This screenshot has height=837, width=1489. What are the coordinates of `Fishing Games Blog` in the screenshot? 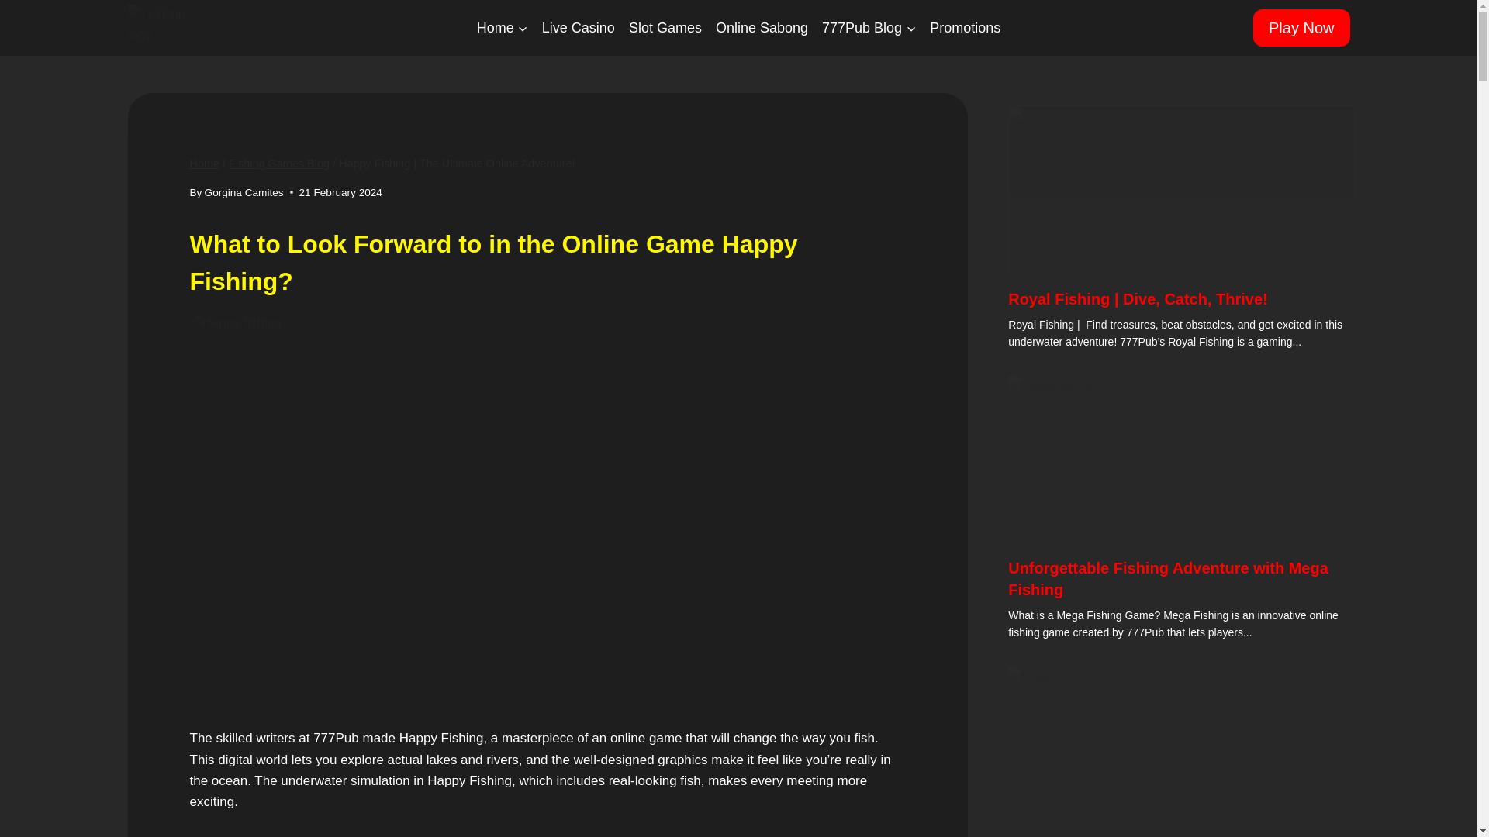 It's located at (279, 164).